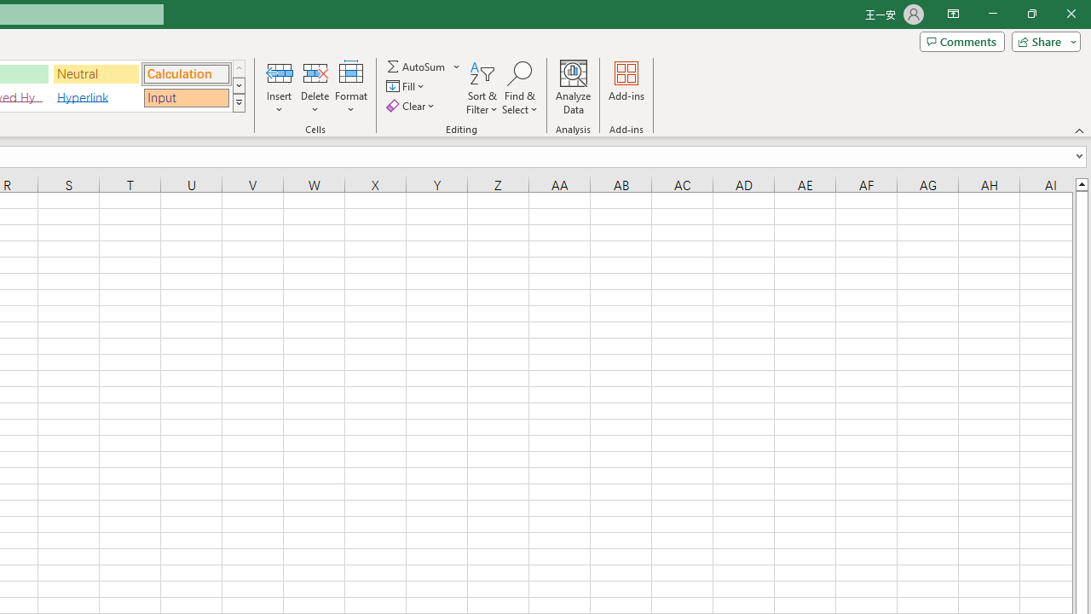 The width and height of the screenshot is (1091, 614). I want to click on Delete Cells..., so click(315, 72).